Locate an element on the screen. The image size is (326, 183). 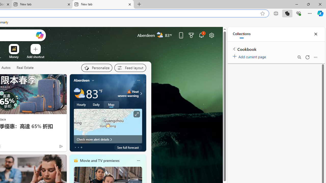
Feed settings is located at coordinates (130, 68).